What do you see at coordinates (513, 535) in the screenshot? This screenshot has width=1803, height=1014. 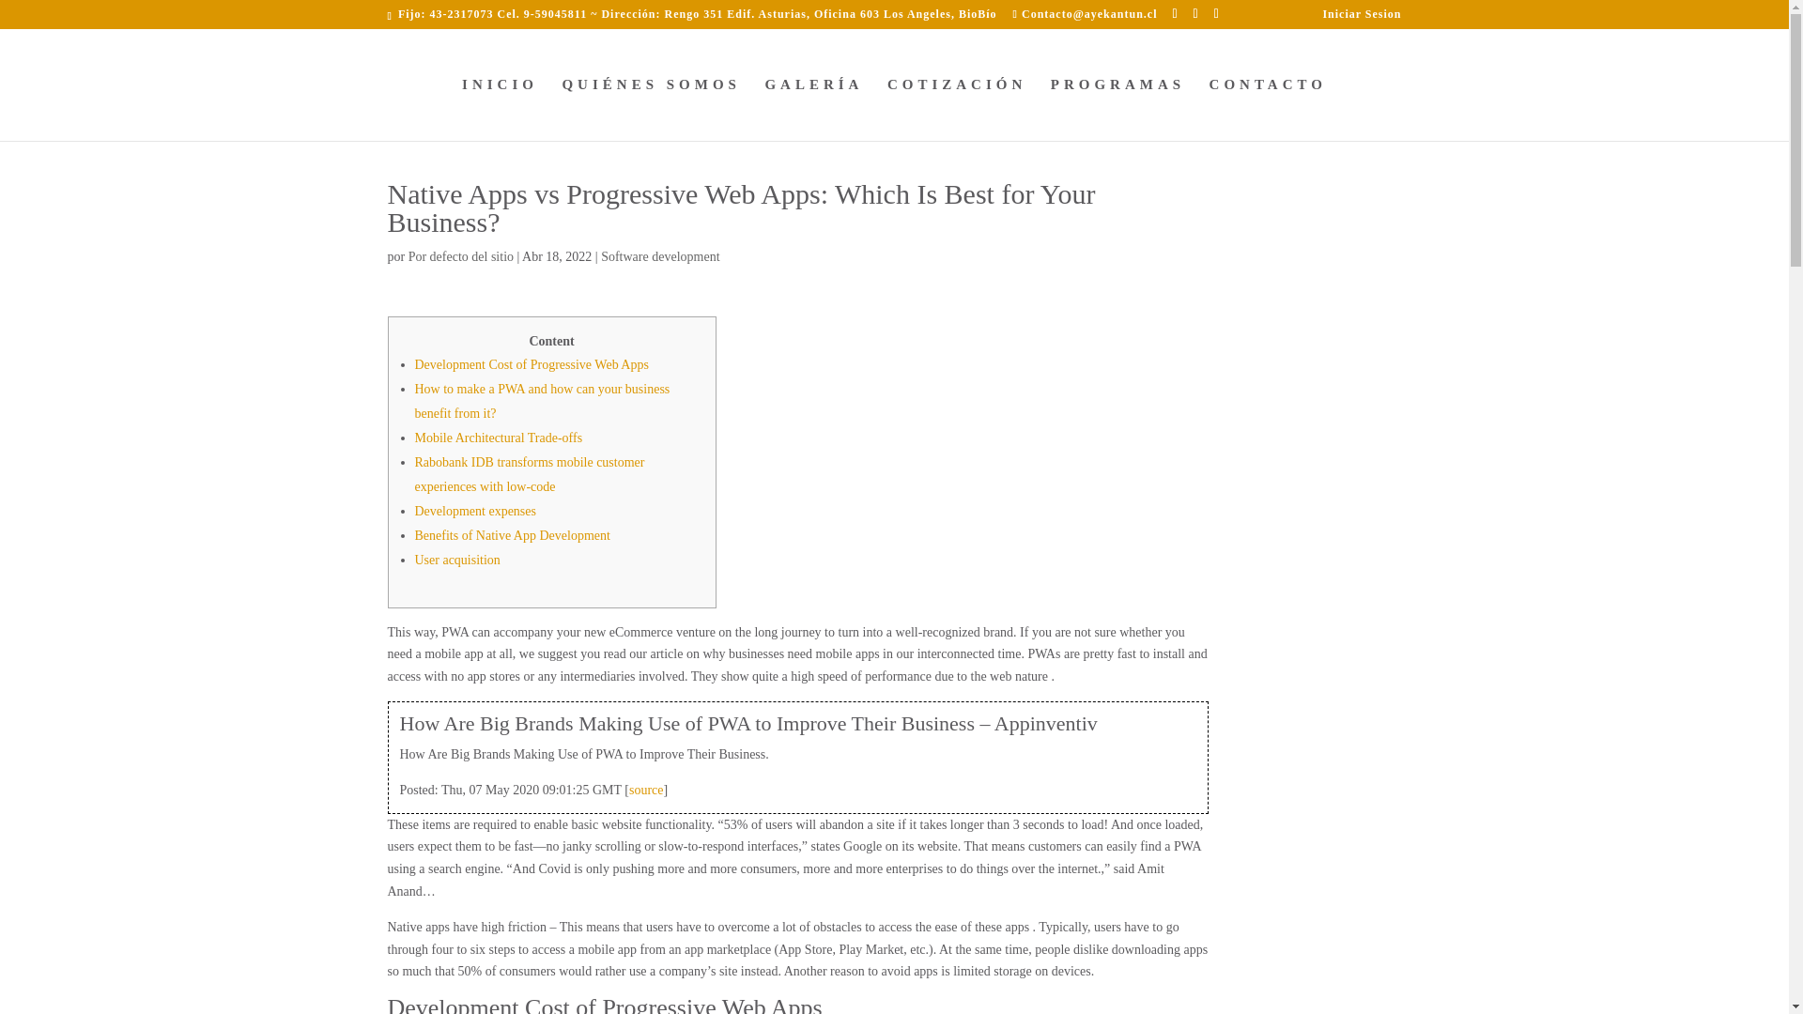 I see `Benefits of Native App Development` at bounding box center [513, 535].